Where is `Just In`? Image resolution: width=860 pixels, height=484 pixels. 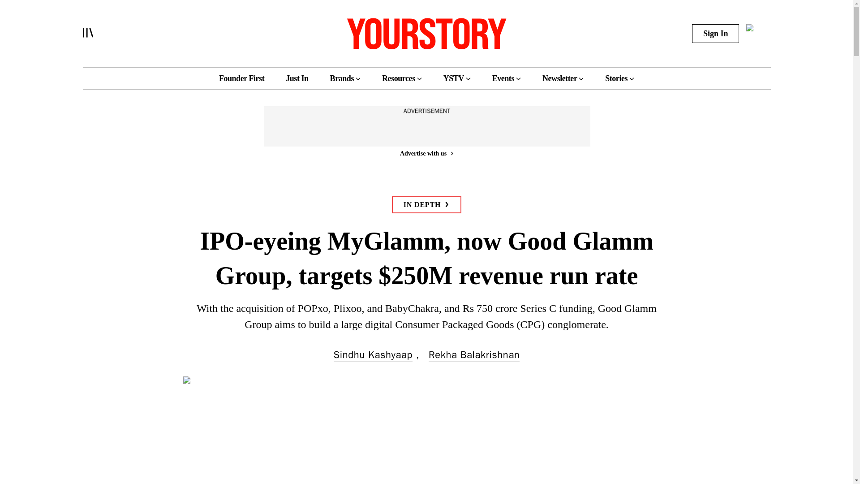 Just In is located at coordinates (297, 78).